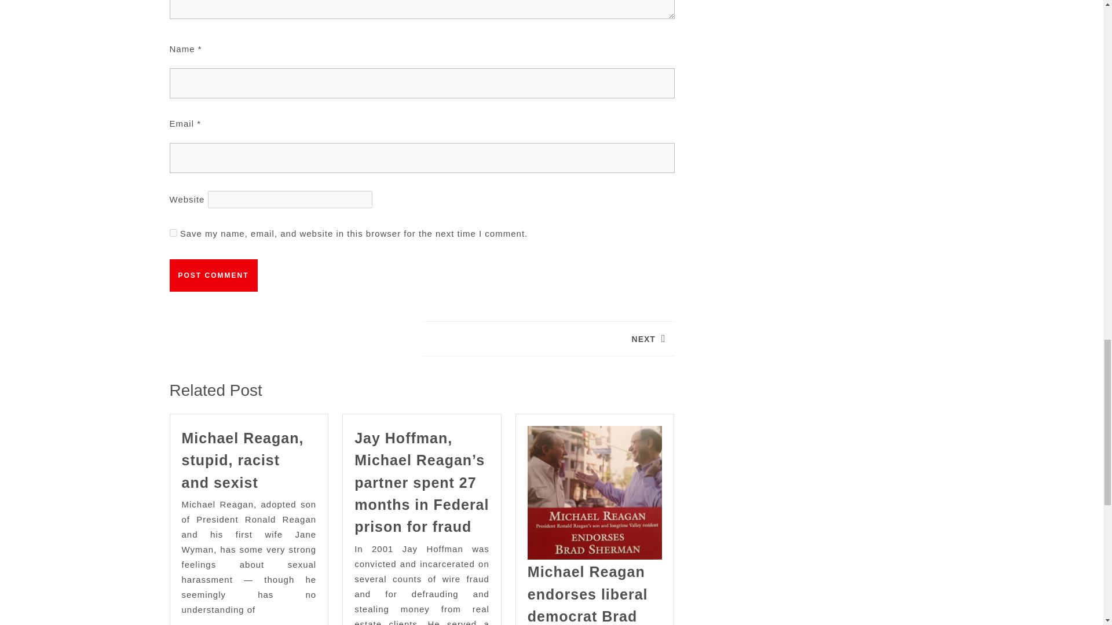 Image resolution: width=1112 pixels, height=625 pixels. I want to click on Post Comment, so click(173, 233).